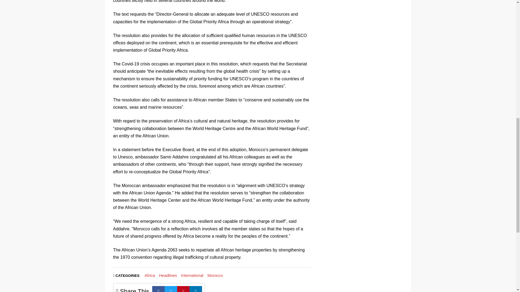  I want to click on Linkedin, so click(196, 289).